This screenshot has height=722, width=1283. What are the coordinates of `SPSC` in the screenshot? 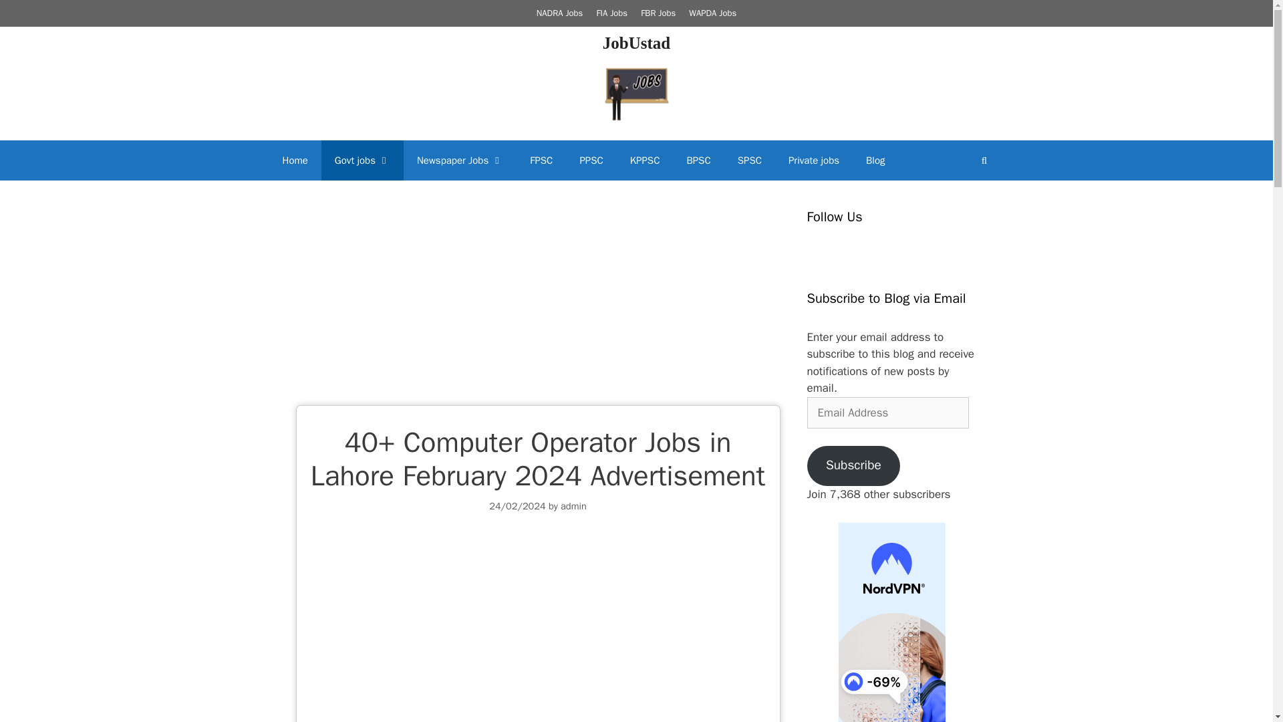 It's located at (750, 160).